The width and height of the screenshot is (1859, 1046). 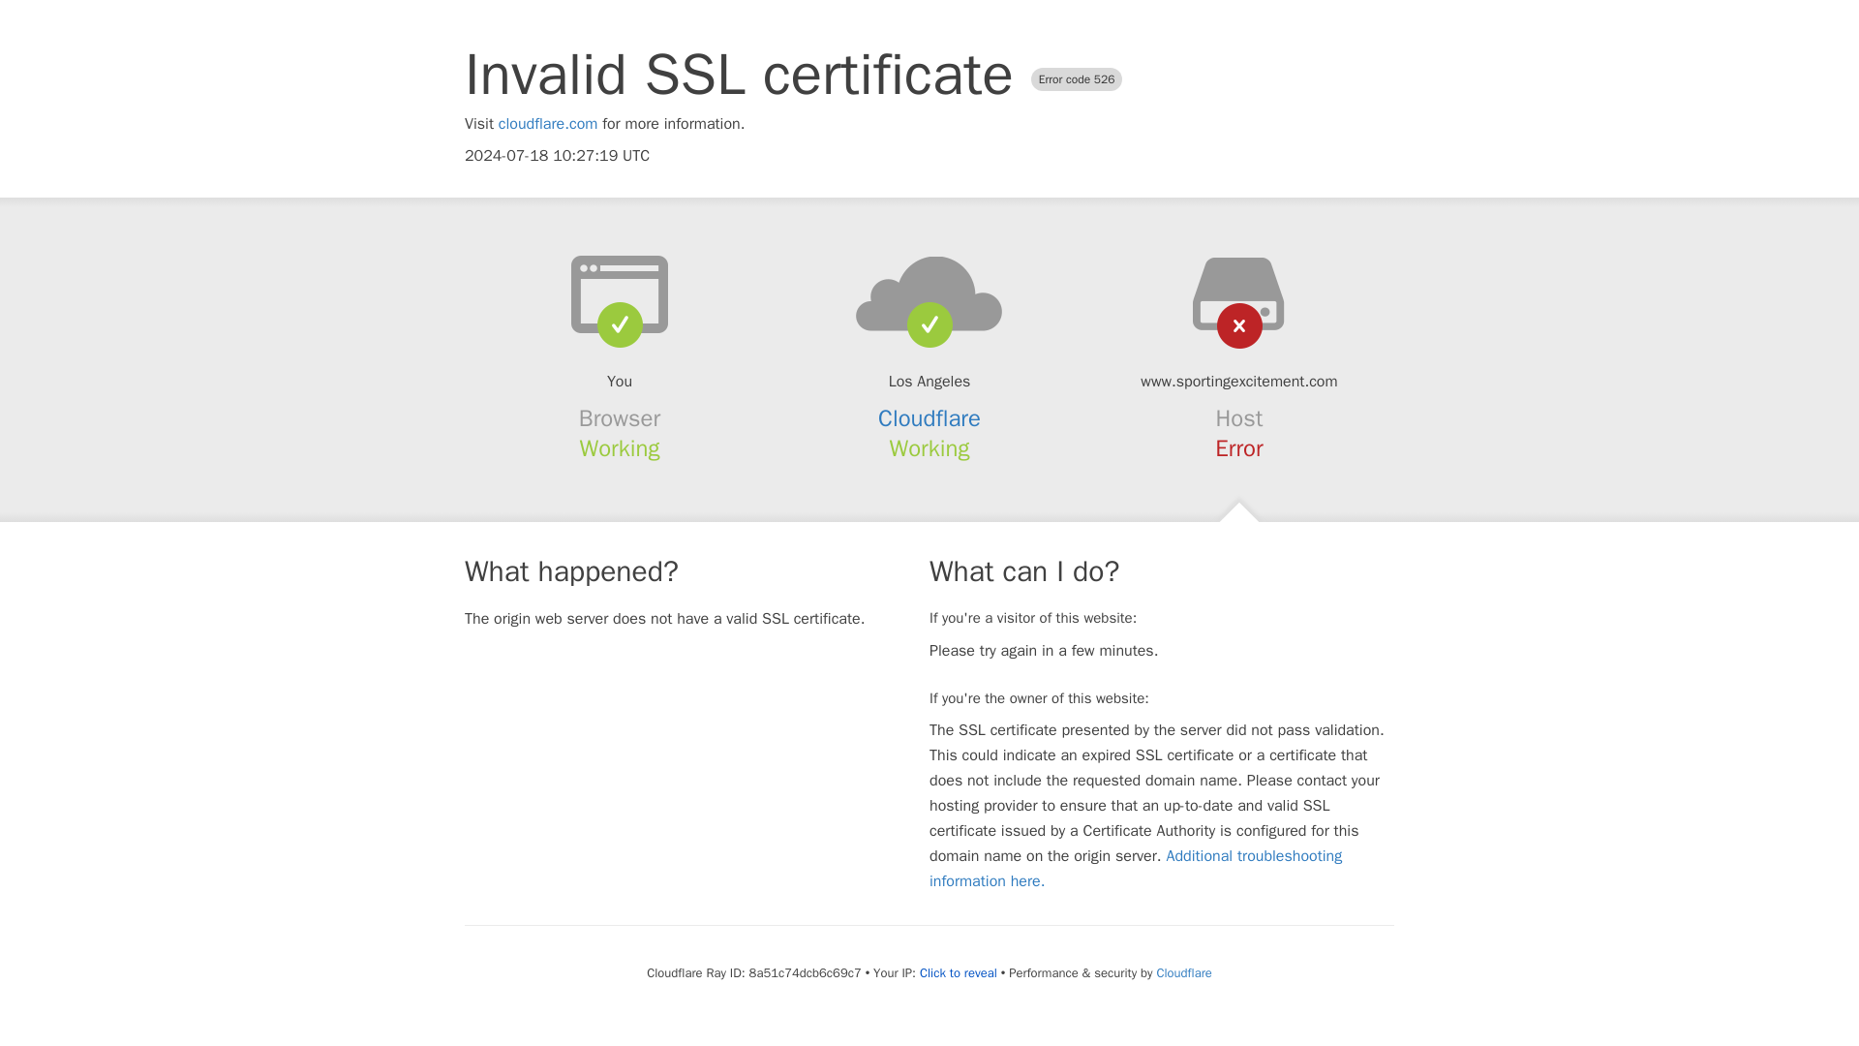 What do you see at coordinates (1136, 868) in the screenshot?
I see `Additional troubleshooting information here.` at bounding box center [1136, 868].